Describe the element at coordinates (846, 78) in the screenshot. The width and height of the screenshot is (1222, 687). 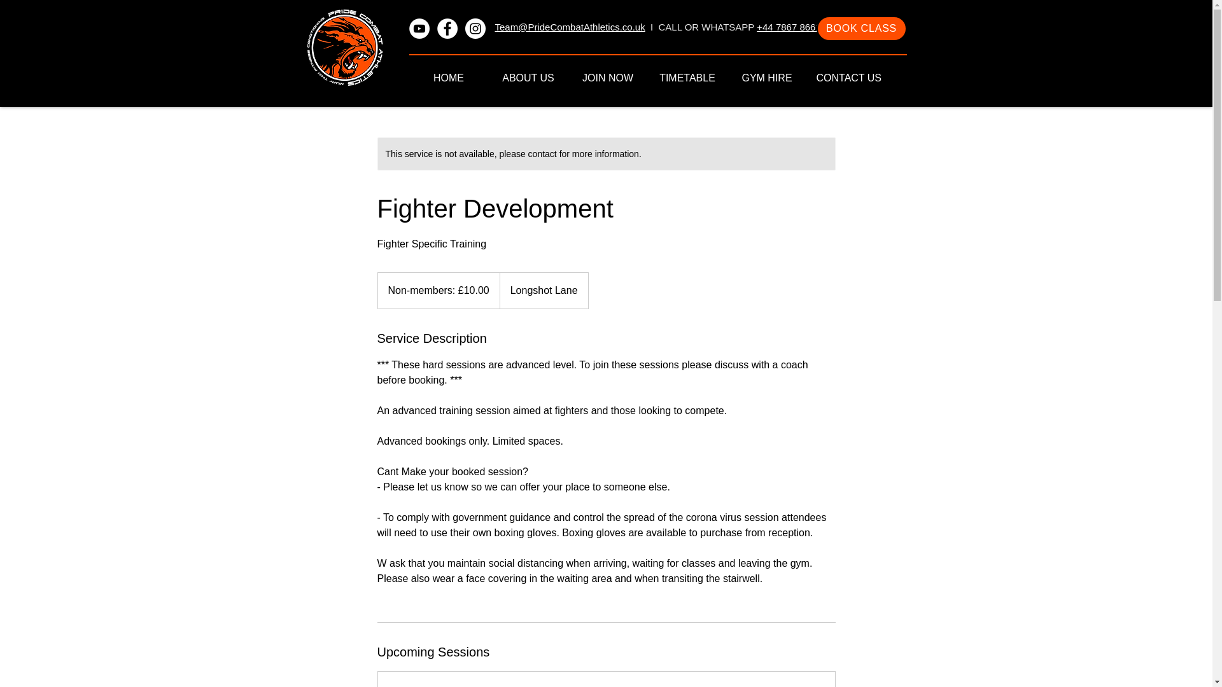
I see `CONTACT US` at that location.